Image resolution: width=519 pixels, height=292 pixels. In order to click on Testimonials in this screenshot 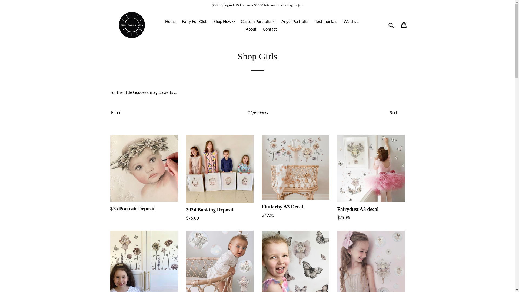, I will do `click(326, 21)`.